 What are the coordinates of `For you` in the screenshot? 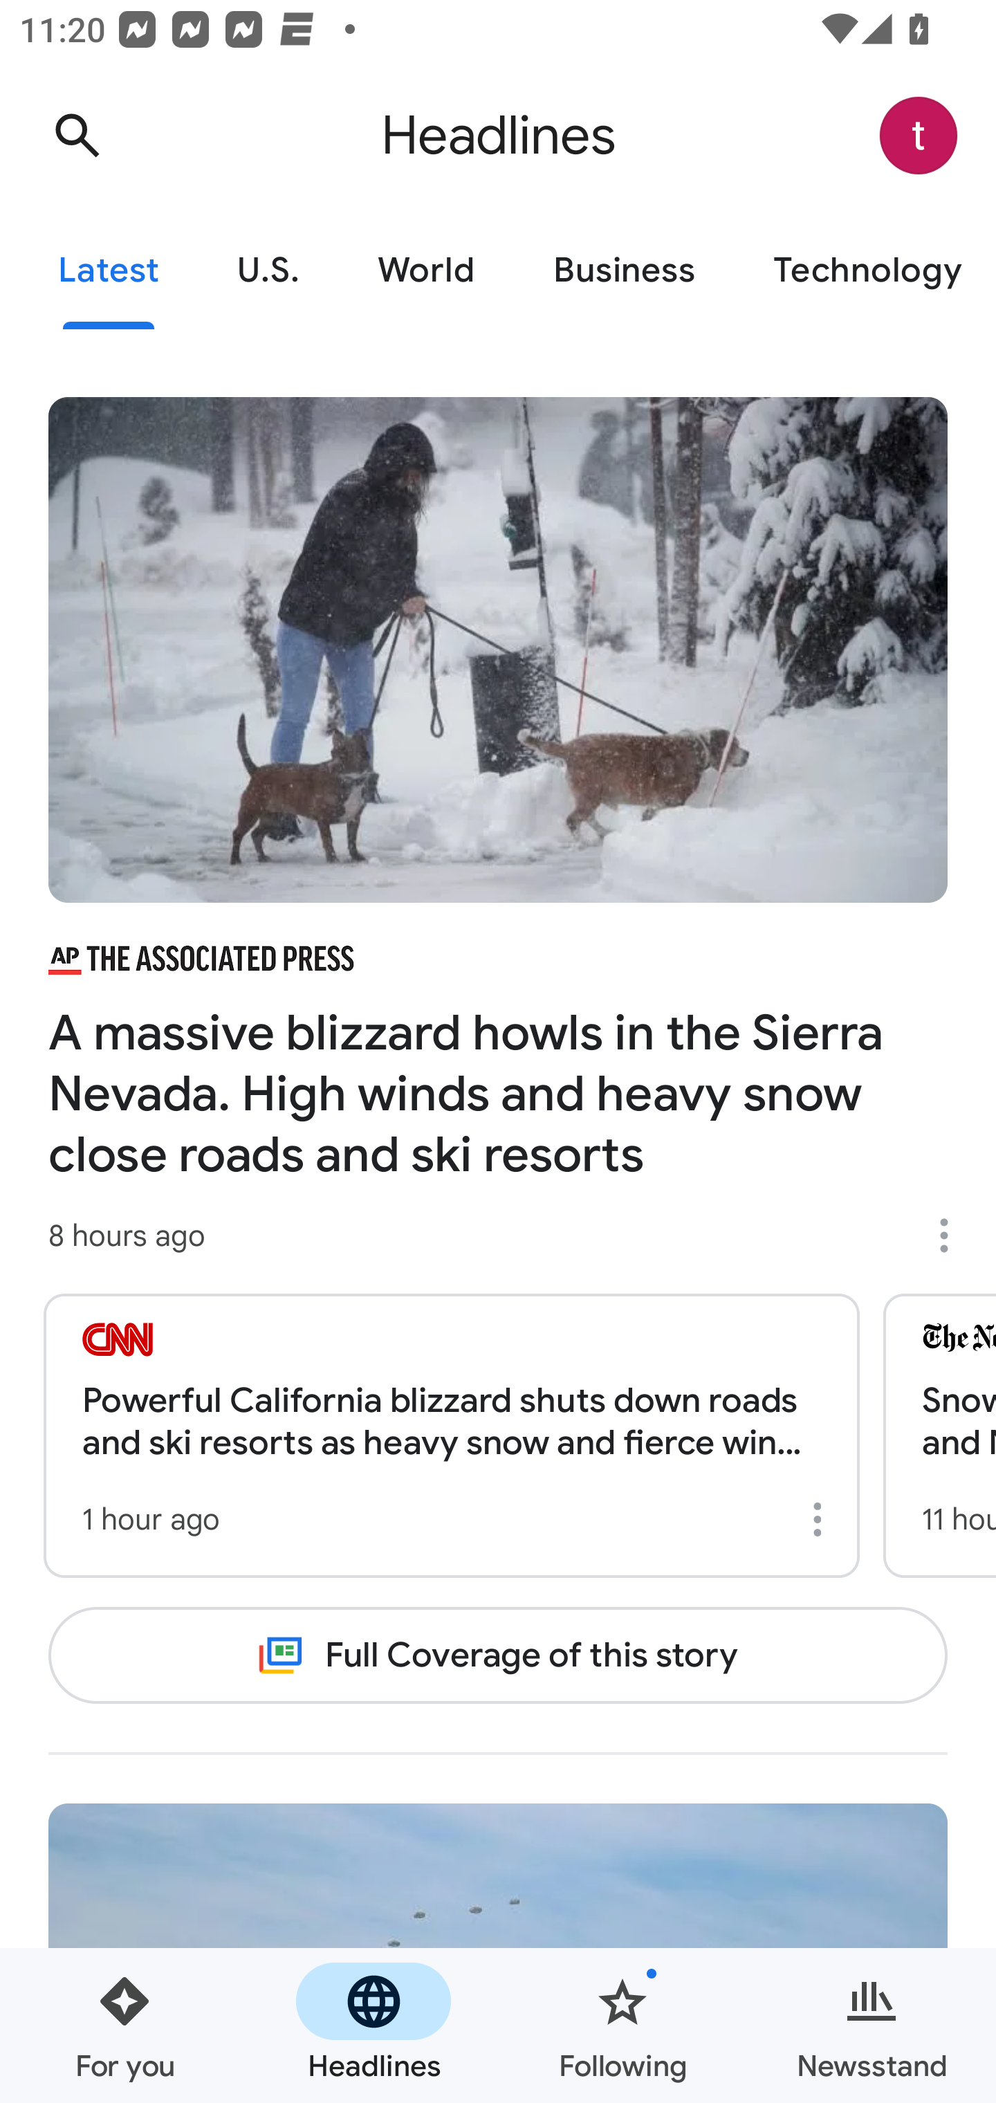 It's located at (124, 2026).